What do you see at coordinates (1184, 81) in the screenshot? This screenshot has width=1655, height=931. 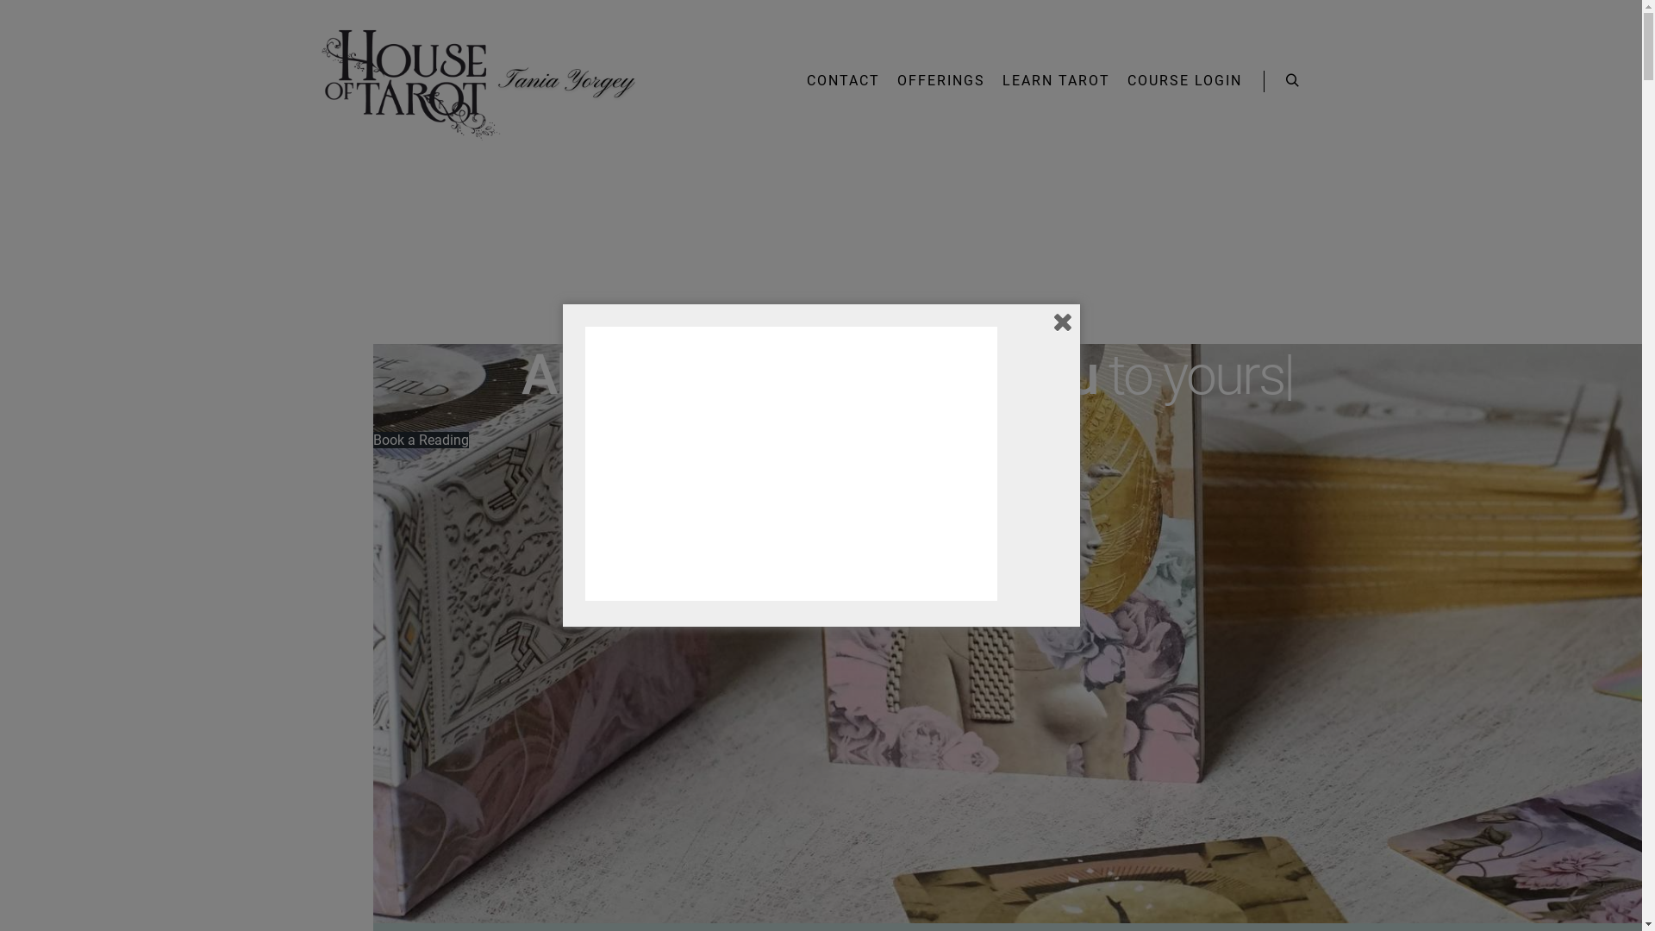 I see `COURSE LOGIN` at bounding box center [1184, 81].